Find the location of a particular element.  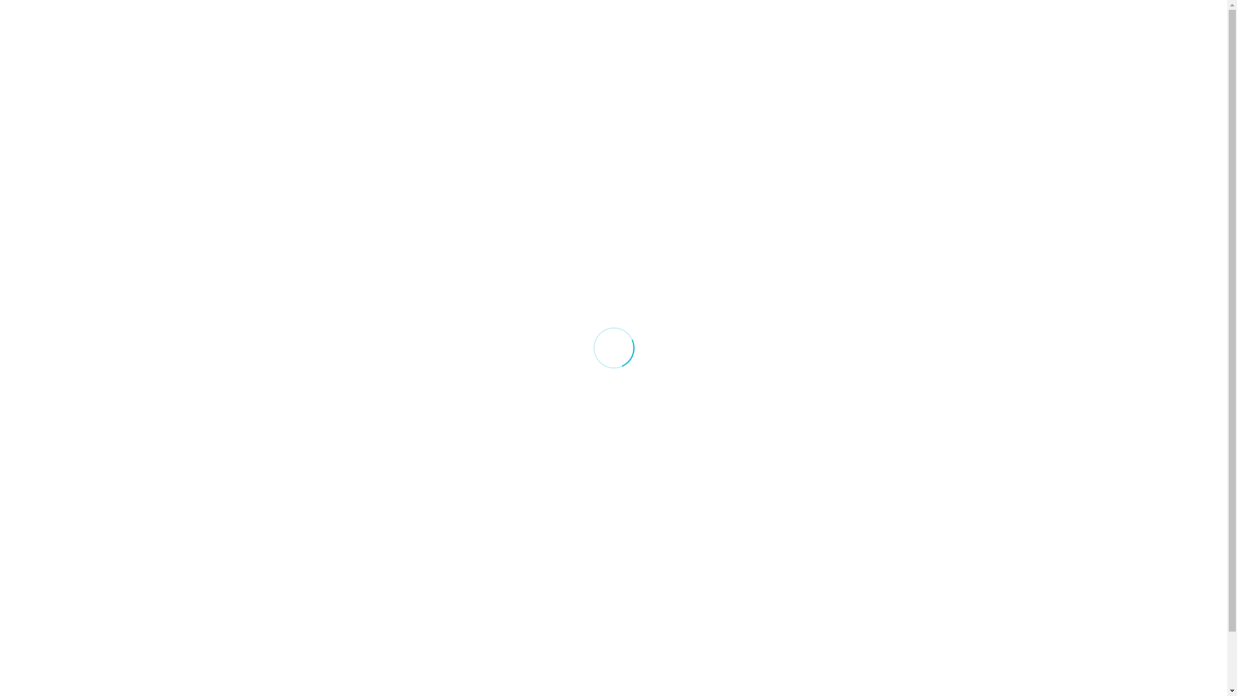

Watch is located at coordinates (844, 39).